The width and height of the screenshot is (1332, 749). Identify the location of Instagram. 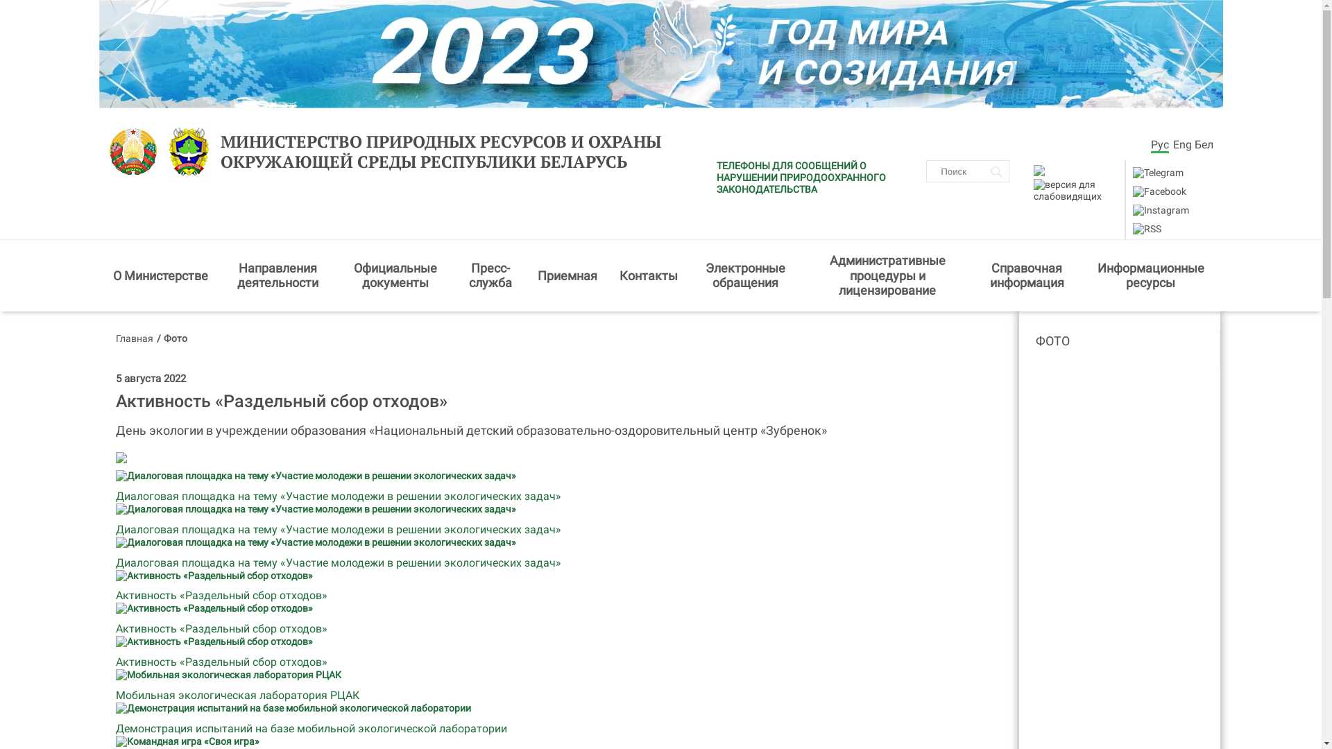
(1160, 209).